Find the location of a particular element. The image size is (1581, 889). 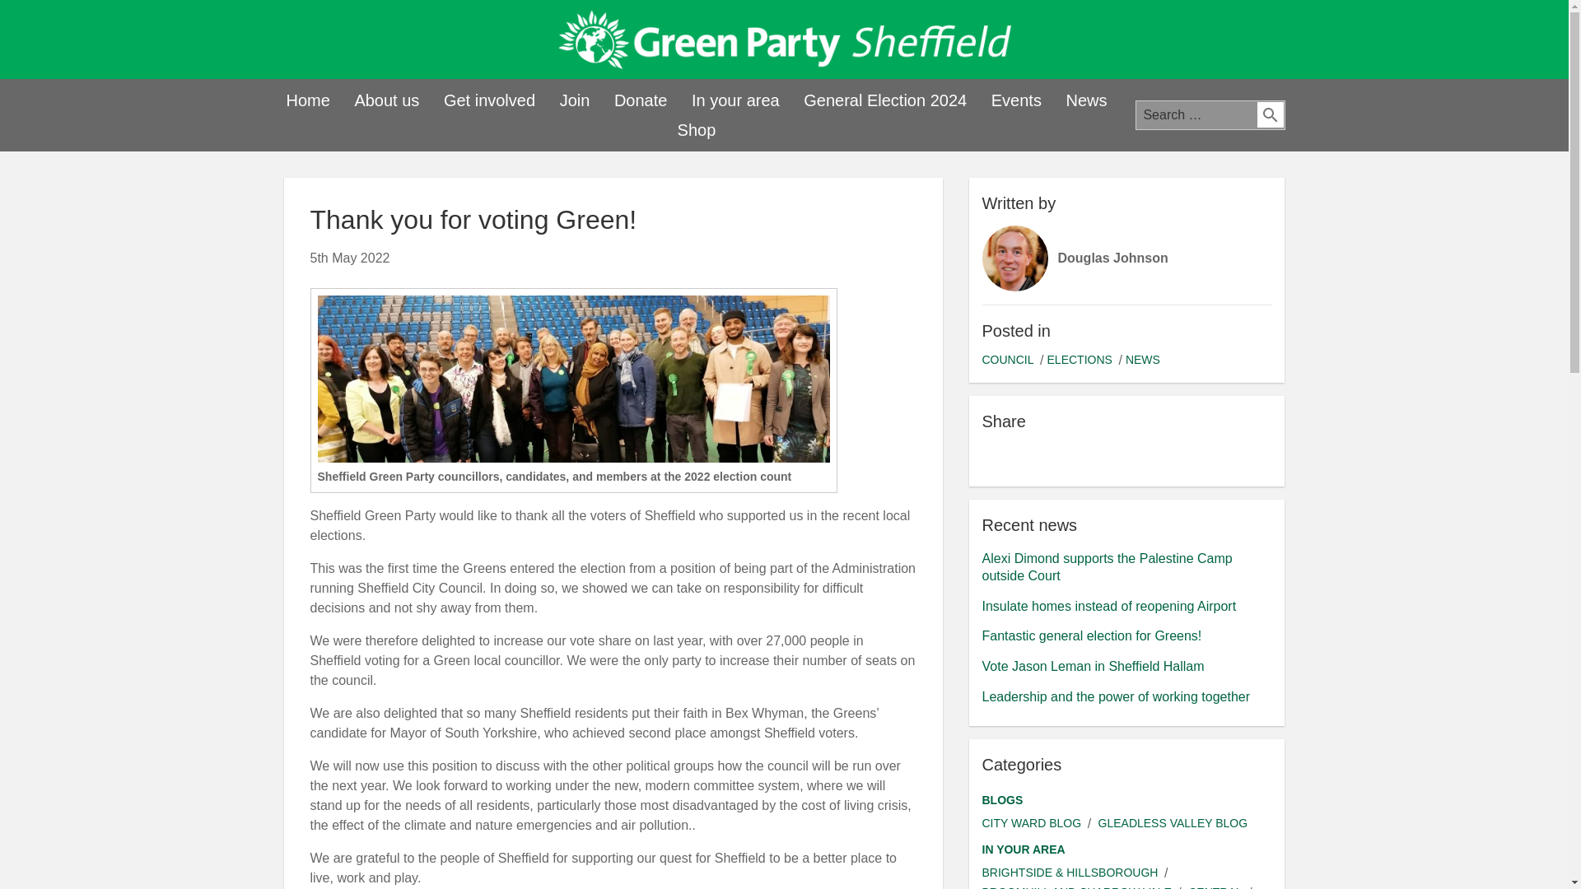

Search is located at coordinates (1270, 115).